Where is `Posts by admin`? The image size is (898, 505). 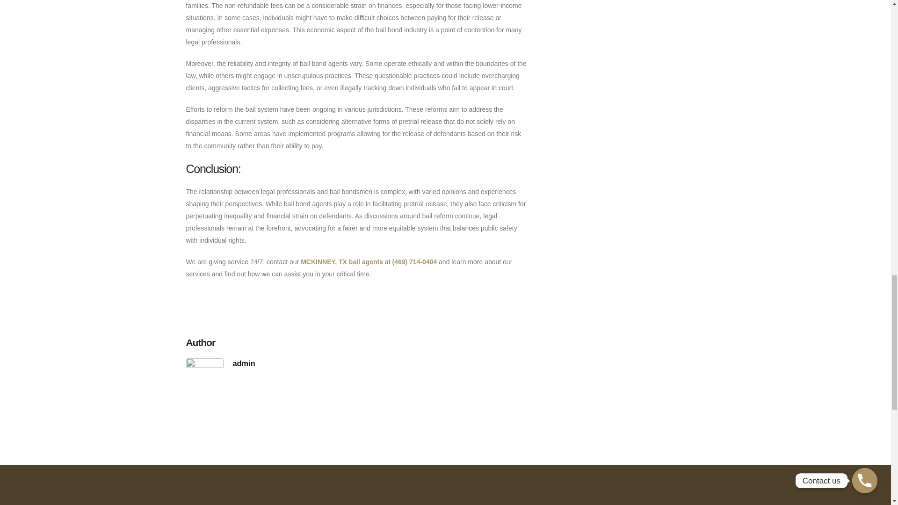 Posts by admin is located at coordinates (244, 363).